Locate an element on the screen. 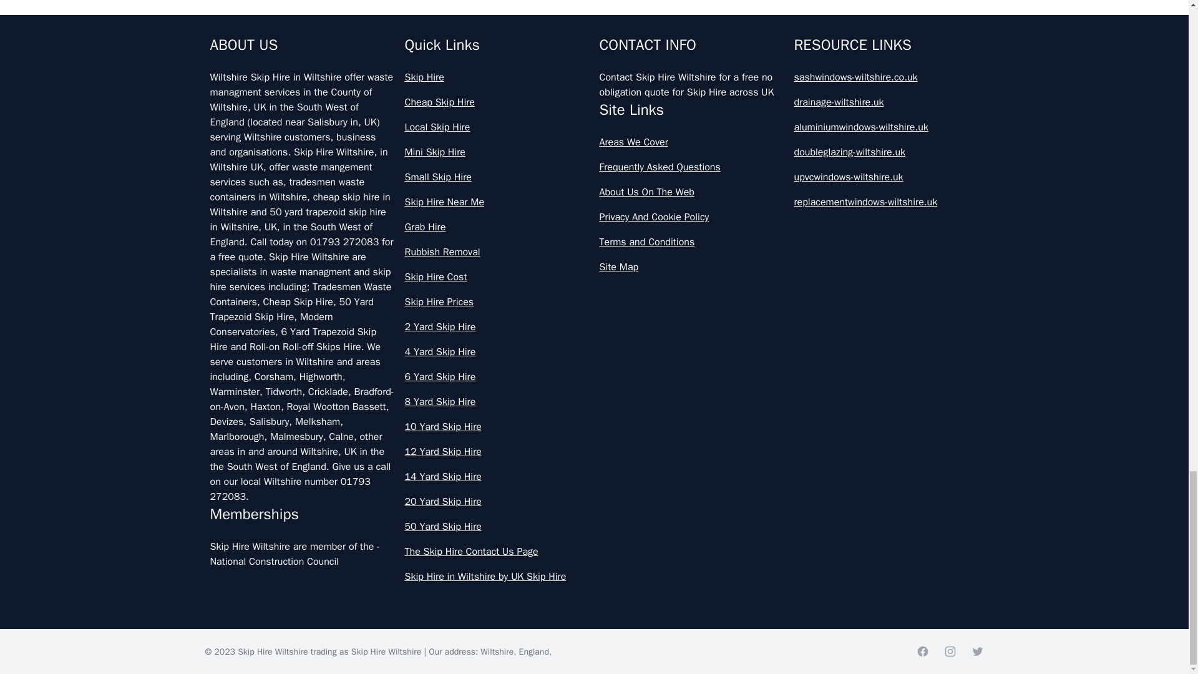 The height and width of the screenshot is (674, 1198). Skip Hire in Wiltshire by UK Skip Hire is located at coordinates (497, 577).